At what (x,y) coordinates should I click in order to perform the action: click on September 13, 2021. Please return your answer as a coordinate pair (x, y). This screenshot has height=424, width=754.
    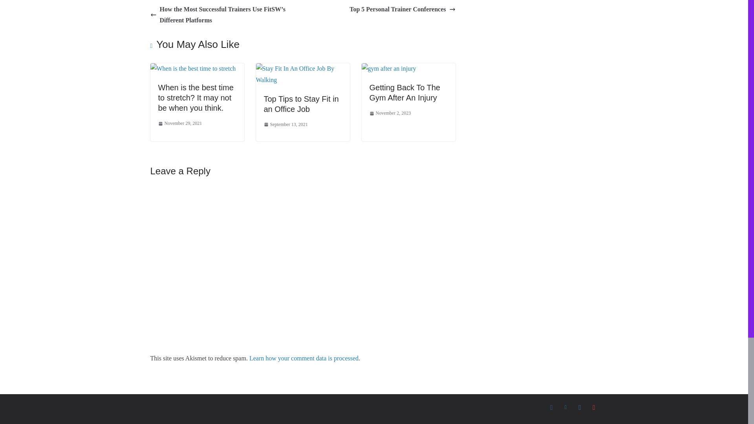
    Looking at the image, I should click on (286, 125).